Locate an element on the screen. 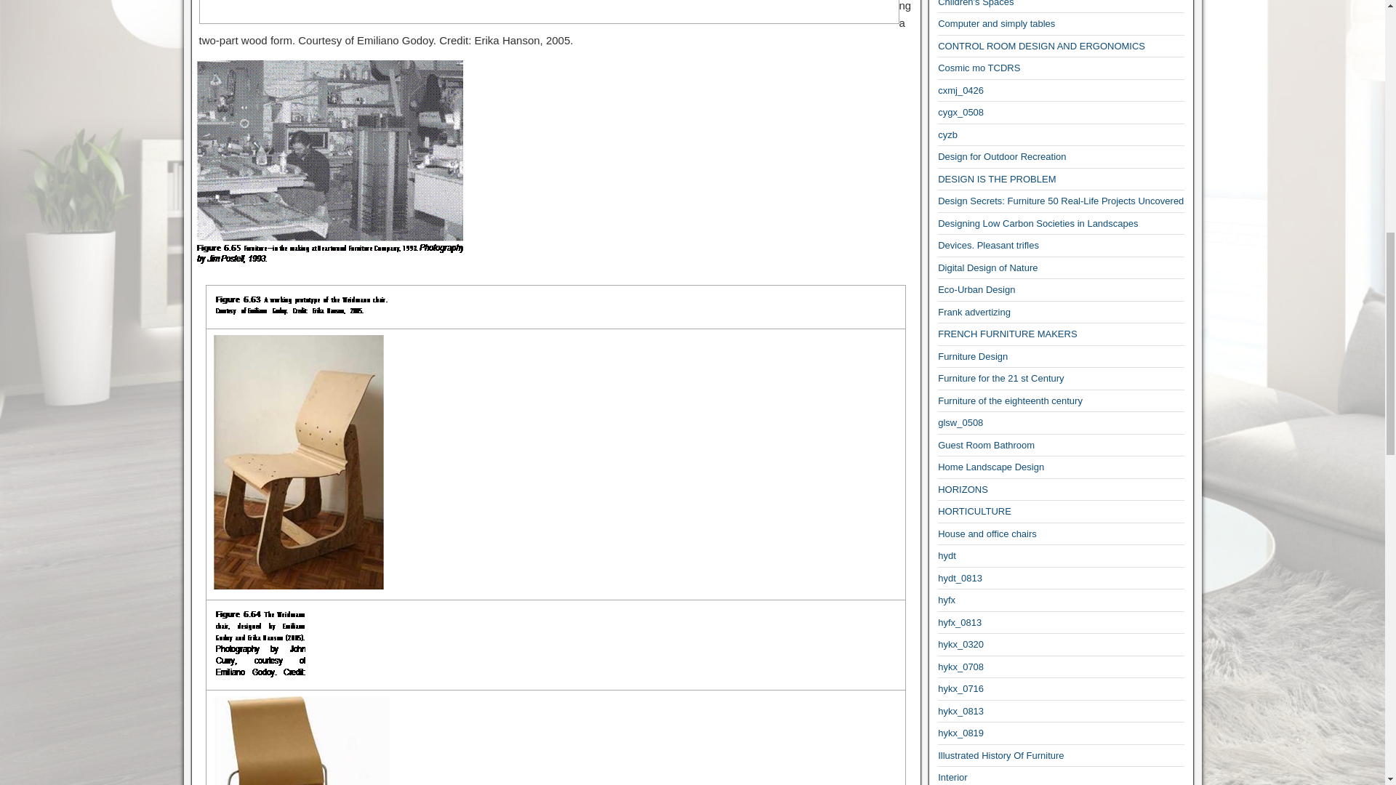 Image resolution: width=1396 pixels, height=785 pixels. Fabrication is located at coordinates (259, 643).